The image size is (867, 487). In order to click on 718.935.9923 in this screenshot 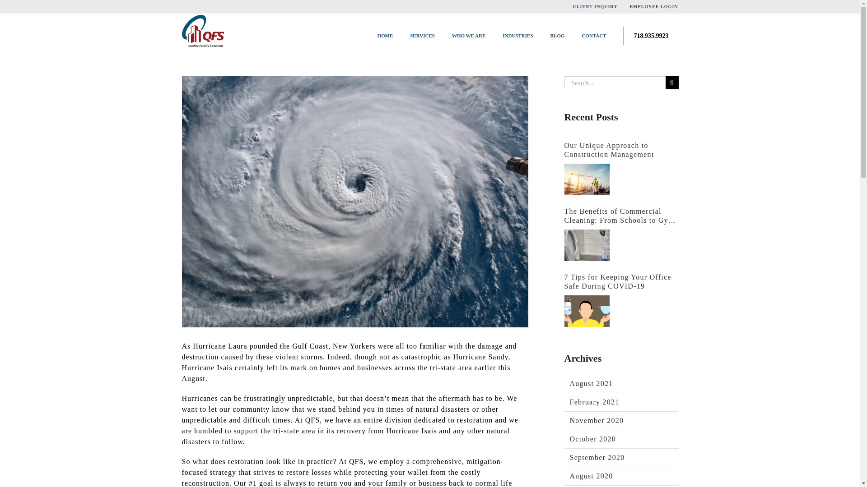, I will do `click(650, 36)`.